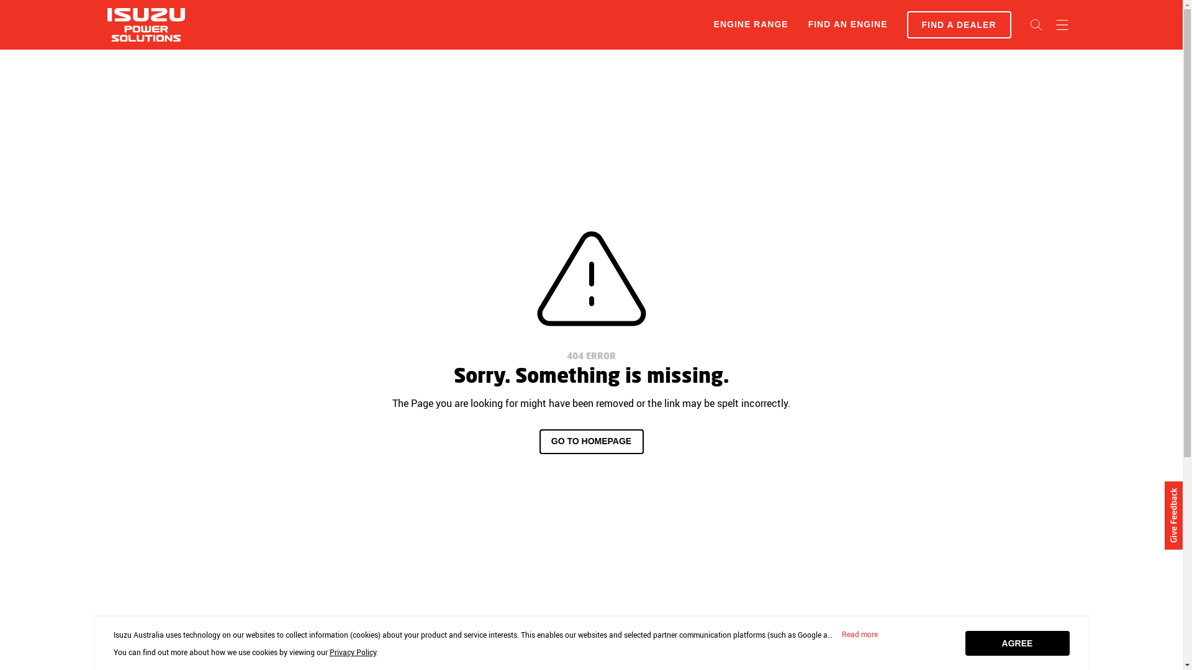 This screenshot has width=1192, height=670. What do you see at coordinates (751, 24) in the screenshot?
I see `ENGINE RANGE` at bounding box center [751, 24].